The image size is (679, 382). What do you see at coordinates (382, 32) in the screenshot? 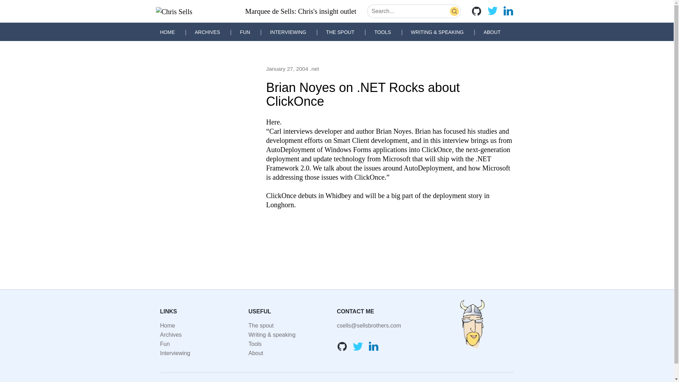
I see `TOOLS` at bounding box center [382, 32].